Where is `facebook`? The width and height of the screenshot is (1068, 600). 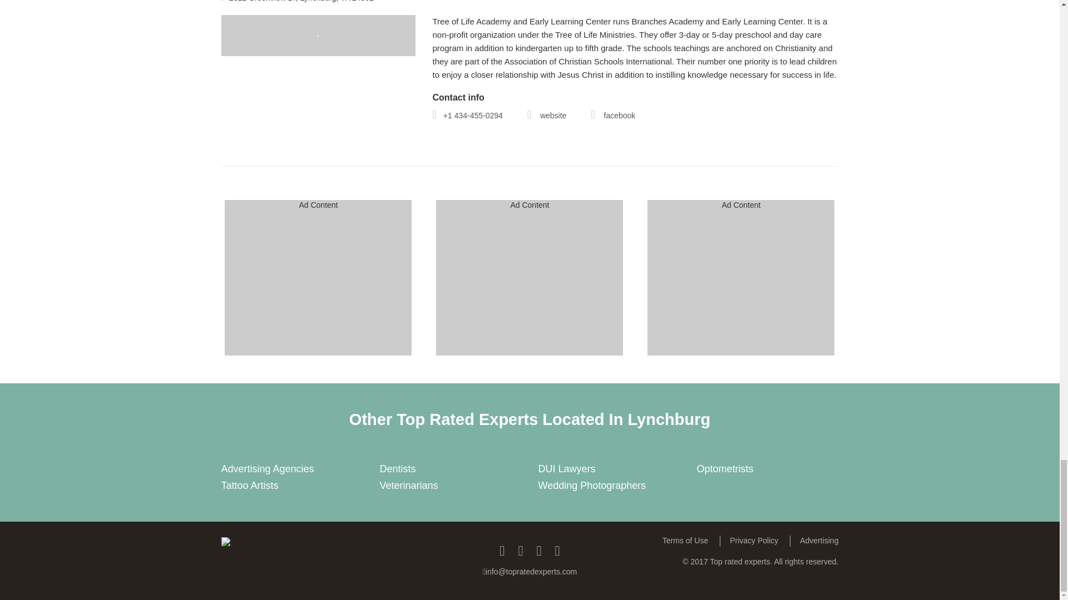
facebook is located at coordinates (613, 116).